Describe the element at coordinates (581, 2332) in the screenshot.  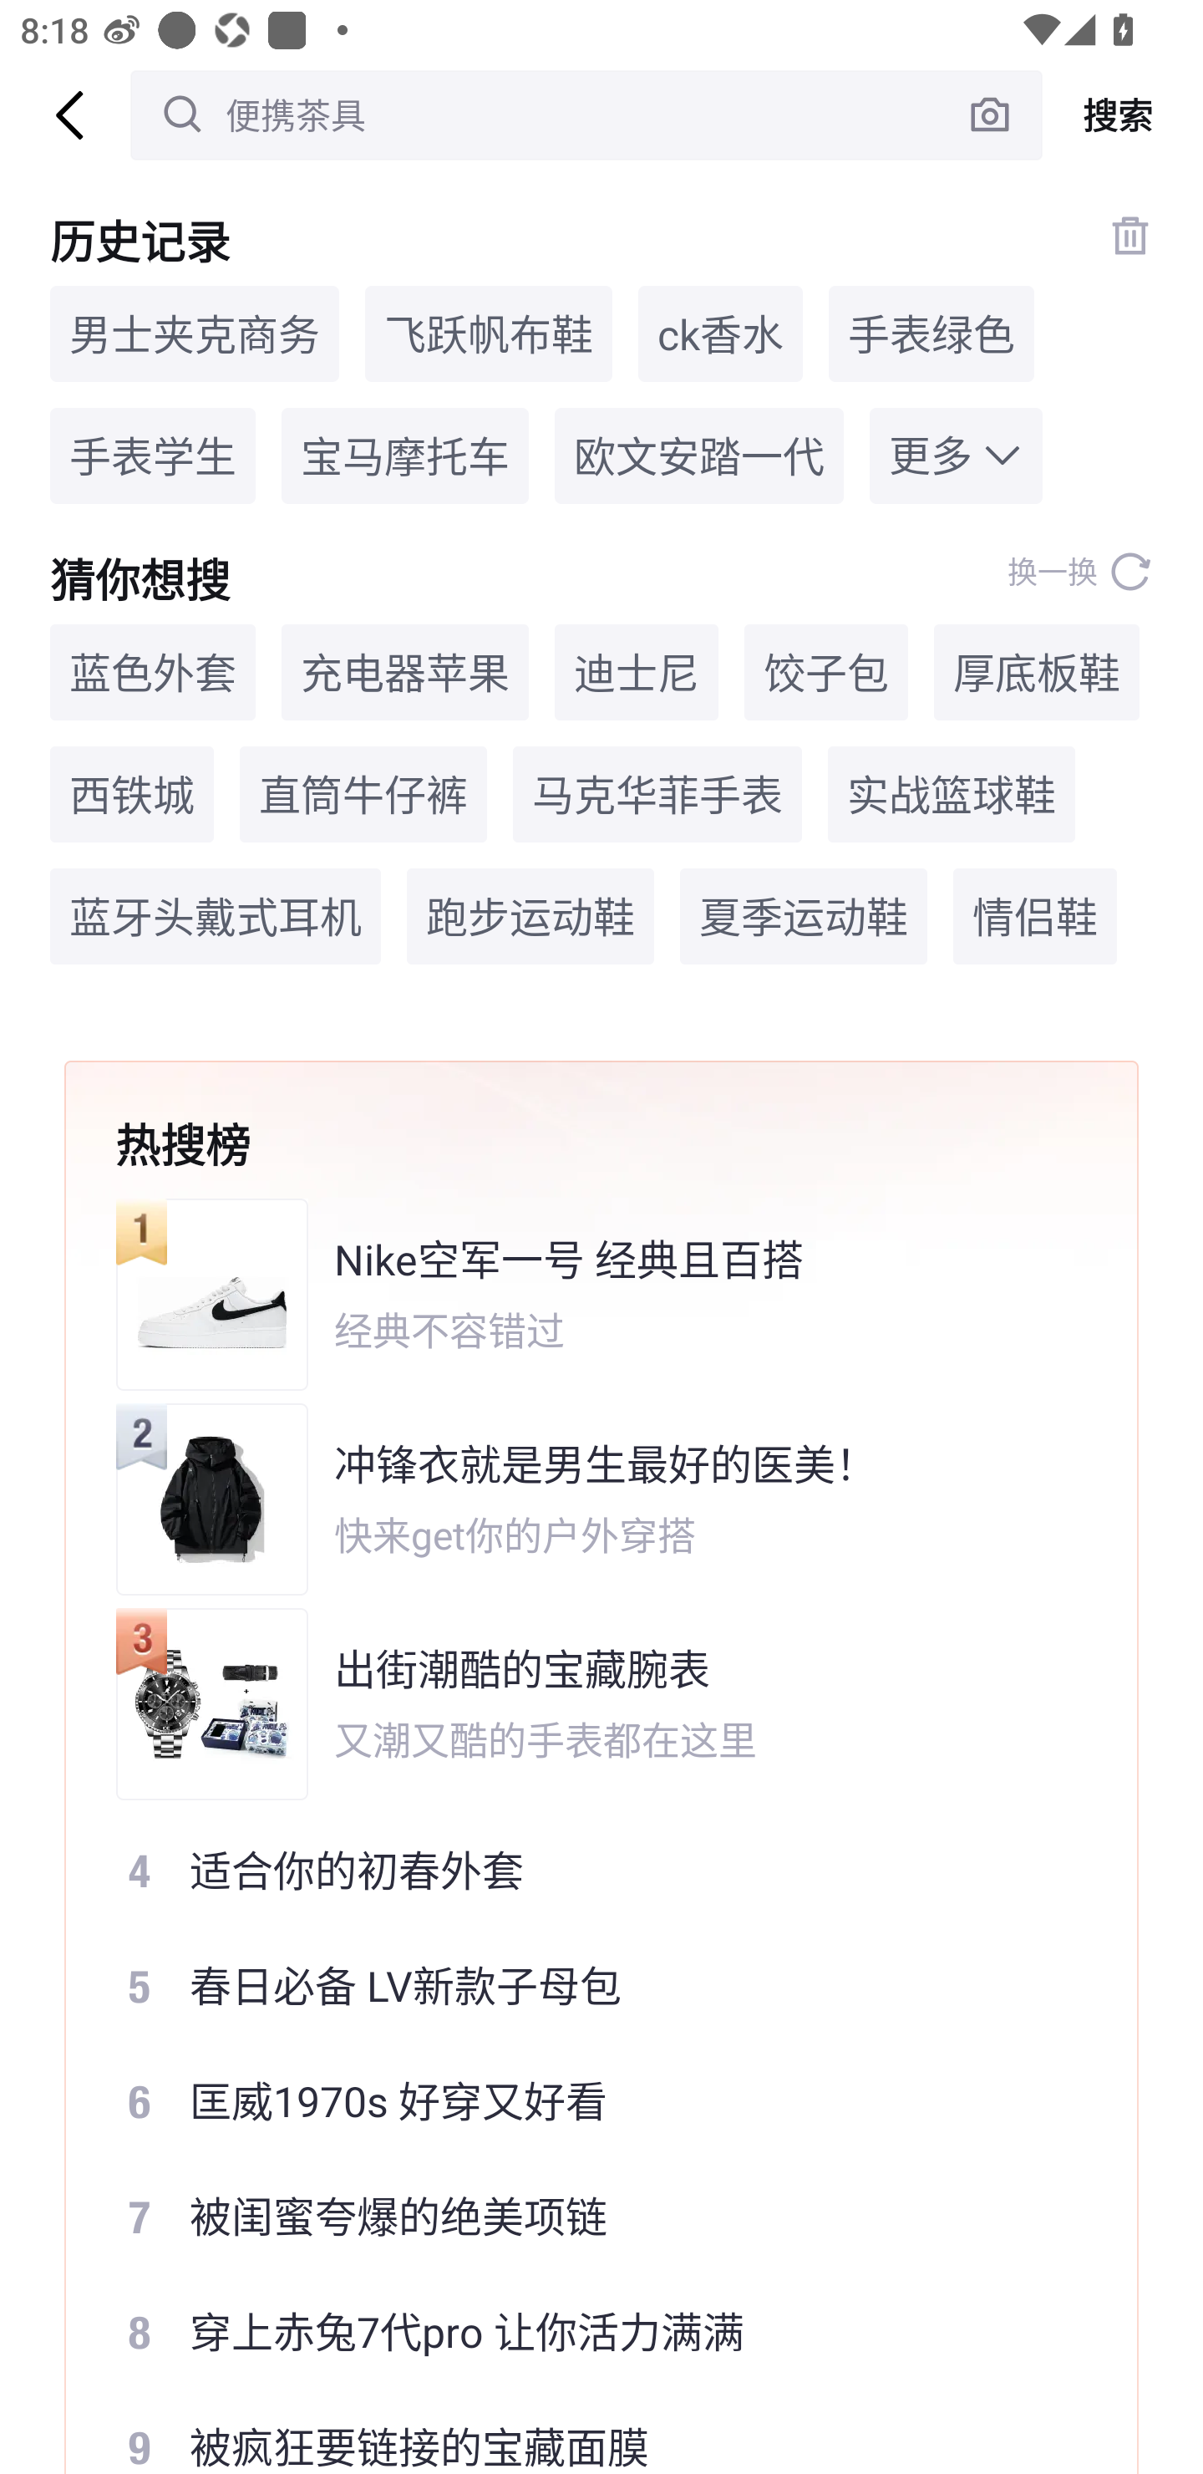
I see `8 穿上赤兔7代pro 让你活力满满` at that location.